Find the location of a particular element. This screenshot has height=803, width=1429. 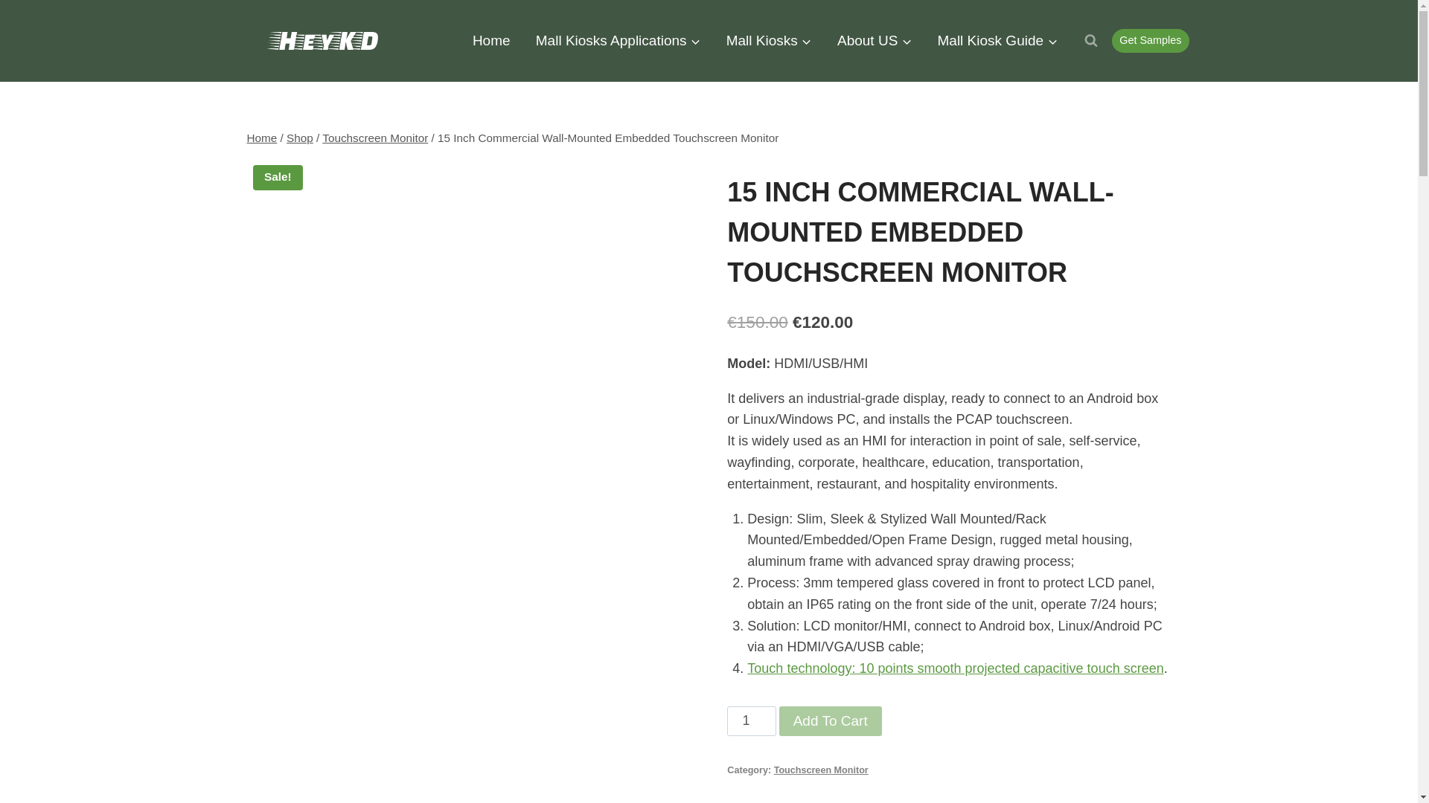

Mall Kiosks is located at coordinates (768, 40).